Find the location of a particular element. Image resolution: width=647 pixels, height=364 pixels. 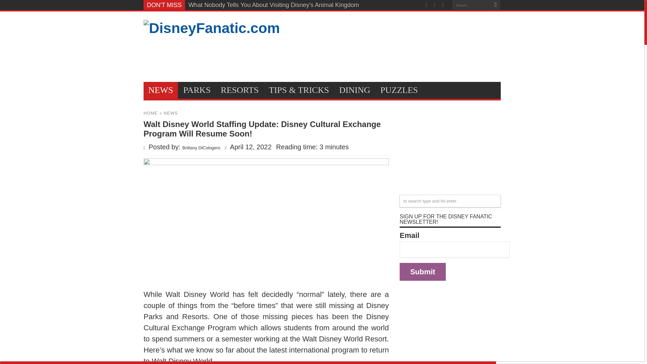

Brittany DiCologero is located at coordinates (202, 148).